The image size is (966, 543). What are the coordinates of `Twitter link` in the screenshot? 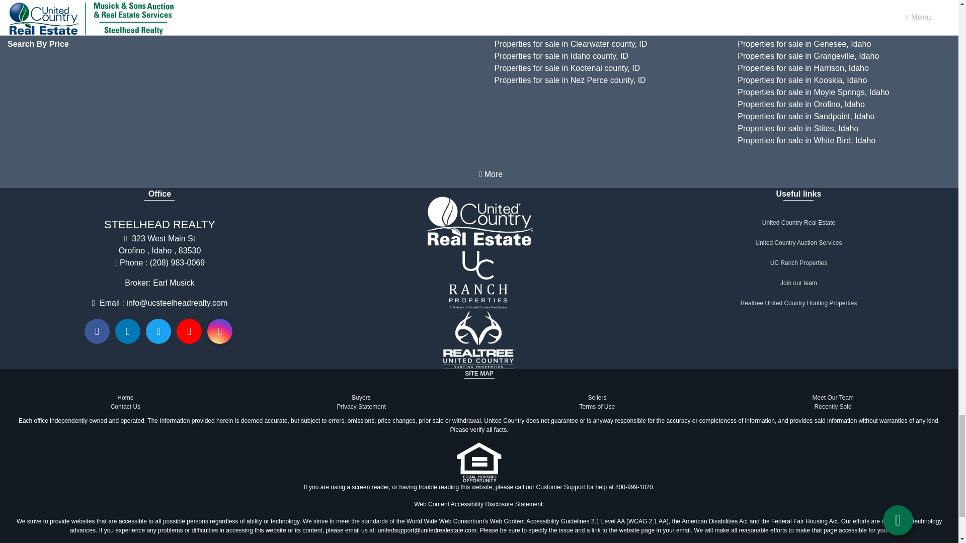 It's located at (158, 331).